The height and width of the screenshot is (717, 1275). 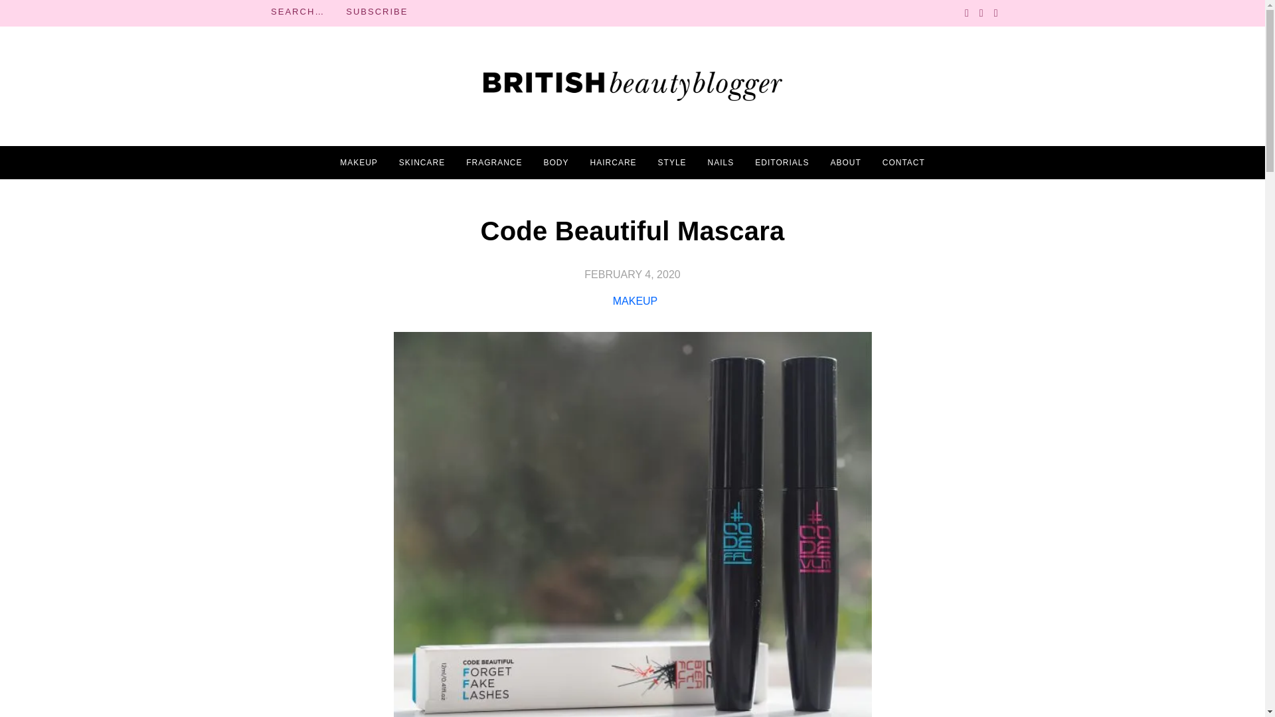 I want to click on NAILS, so click(x=721, y=163).